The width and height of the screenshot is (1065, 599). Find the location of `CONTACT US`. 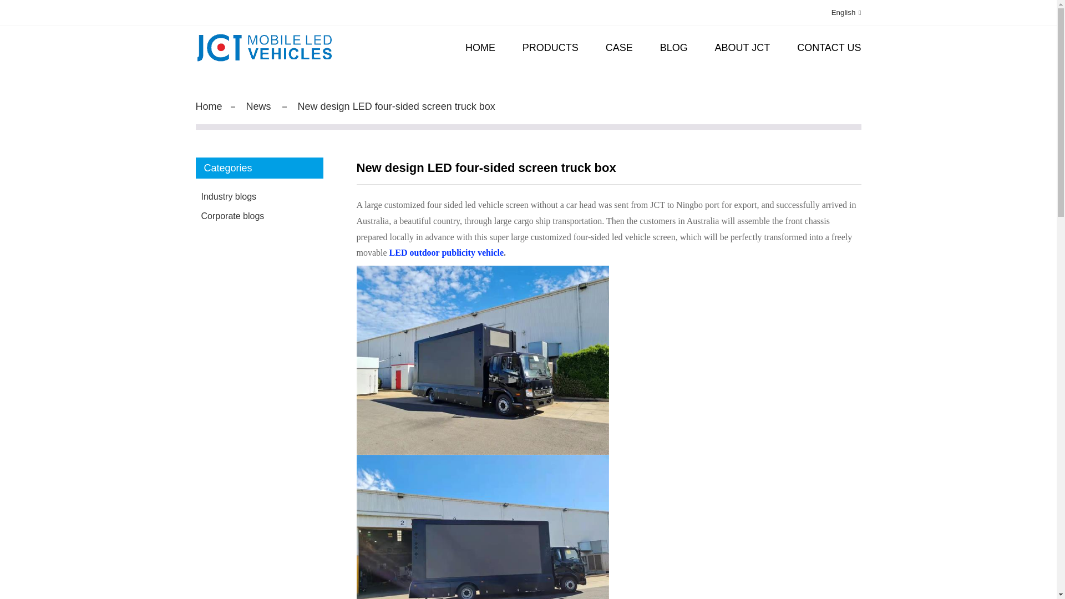

CONTACT US is located at coordinates (829, 48).